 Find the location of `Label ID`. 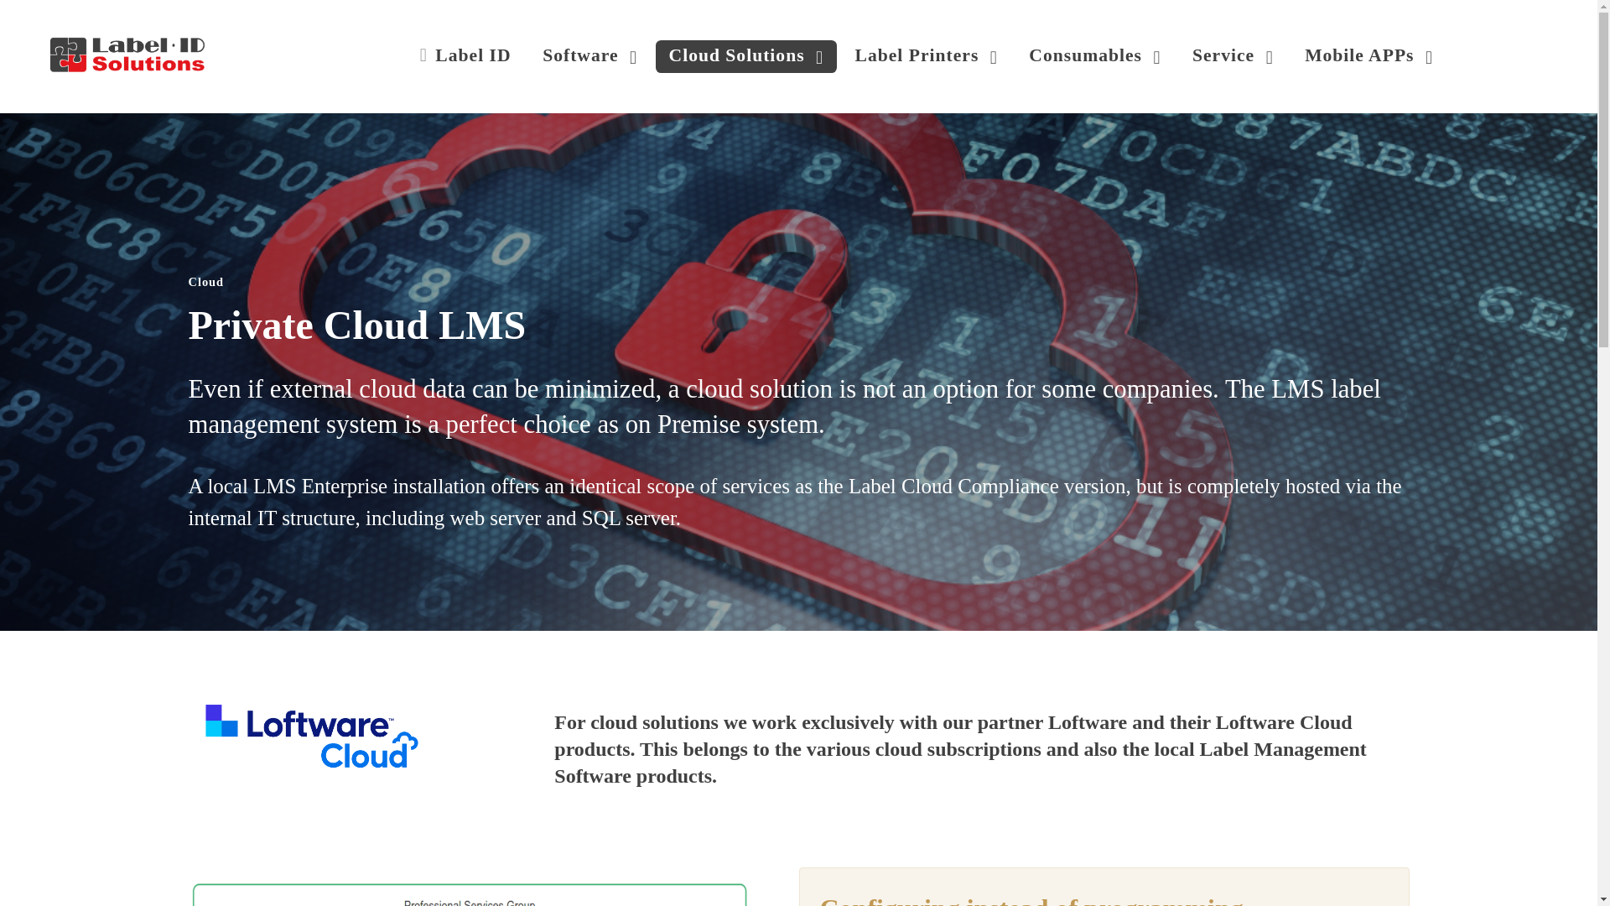

Label ID is located at coordinates (127, 54).